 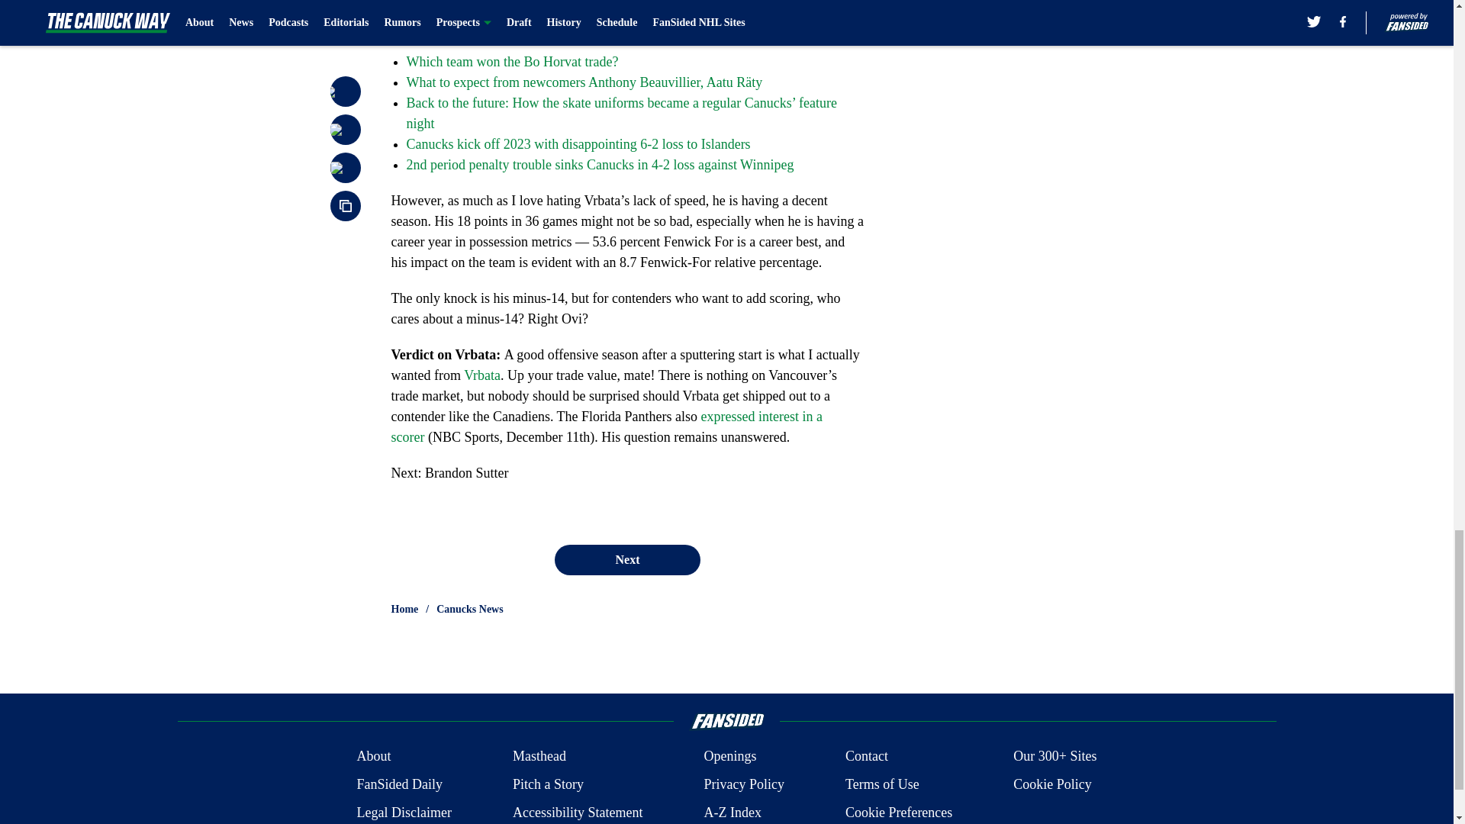 I want to click on Vrbata, so click(x=482, y=375).